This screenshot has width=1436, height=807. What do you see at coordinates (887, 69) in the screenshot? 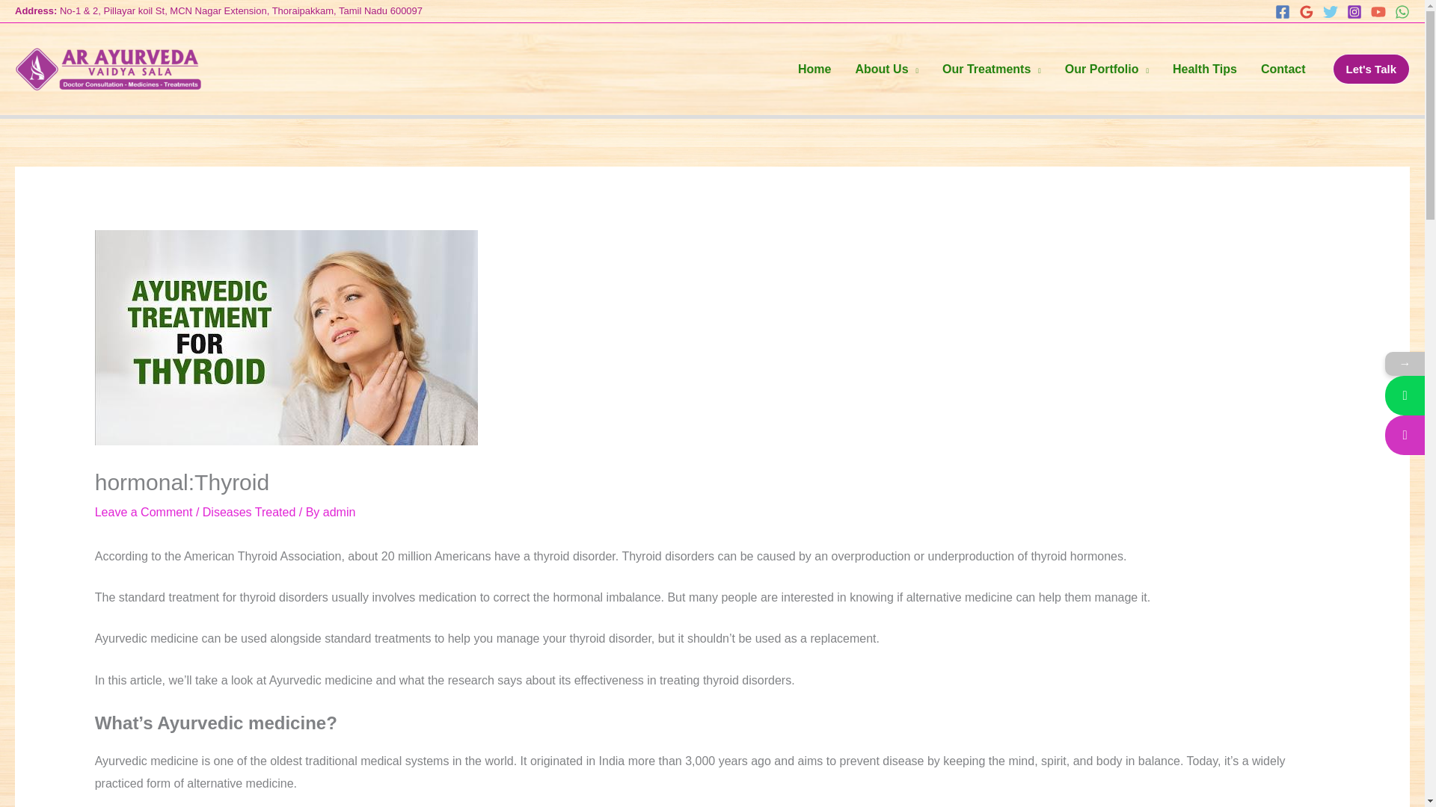
I see `About Us` at bounding box center [887, 69].